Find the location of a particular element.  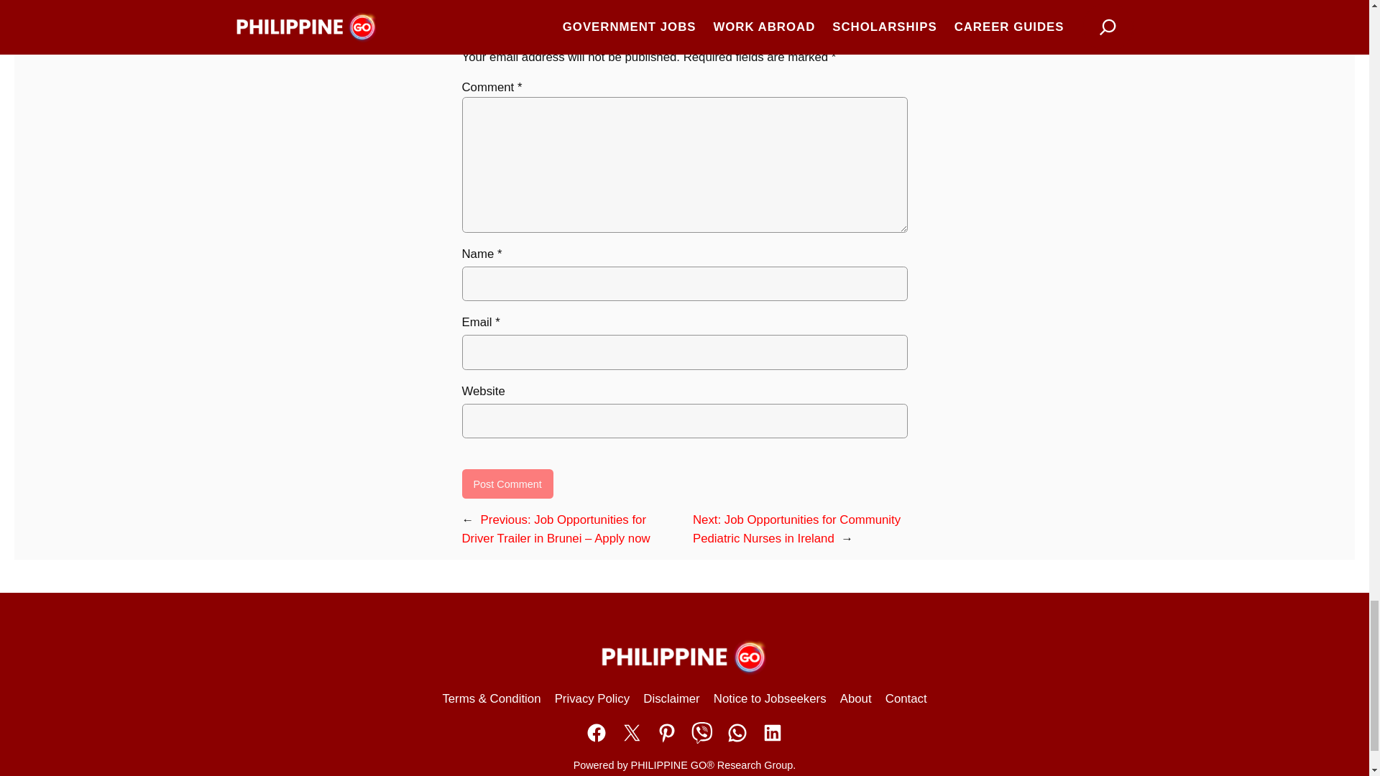

Notice to Jobseekers is located at coordinates (770, 699).